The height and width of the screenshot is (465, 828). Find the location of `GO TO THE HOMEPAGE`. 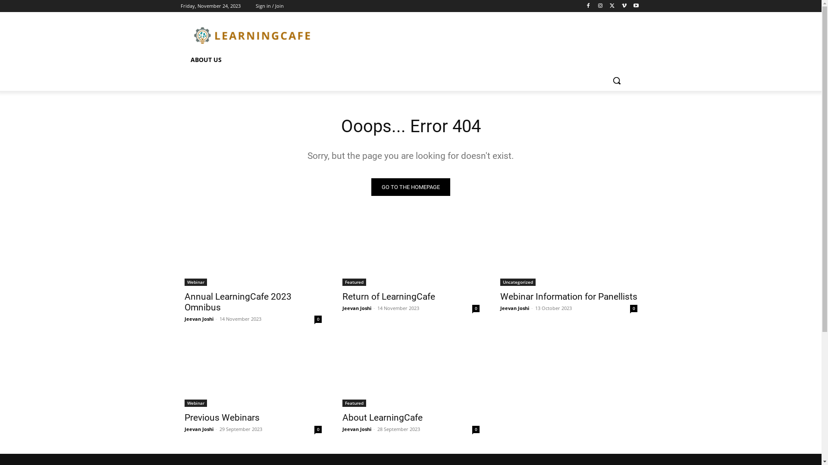

GO TO THE HOMEPAGE is located at coordinates (411, 187).